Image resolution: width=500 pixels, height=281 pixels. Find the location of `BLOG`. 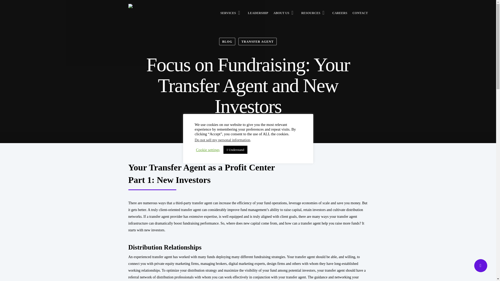

BLOG is located at coordinates (227, 41).